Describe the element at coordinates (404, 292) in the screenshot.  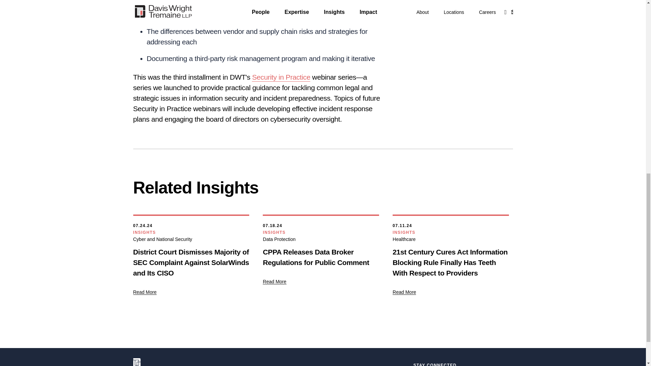
I see `Read More` at that location.